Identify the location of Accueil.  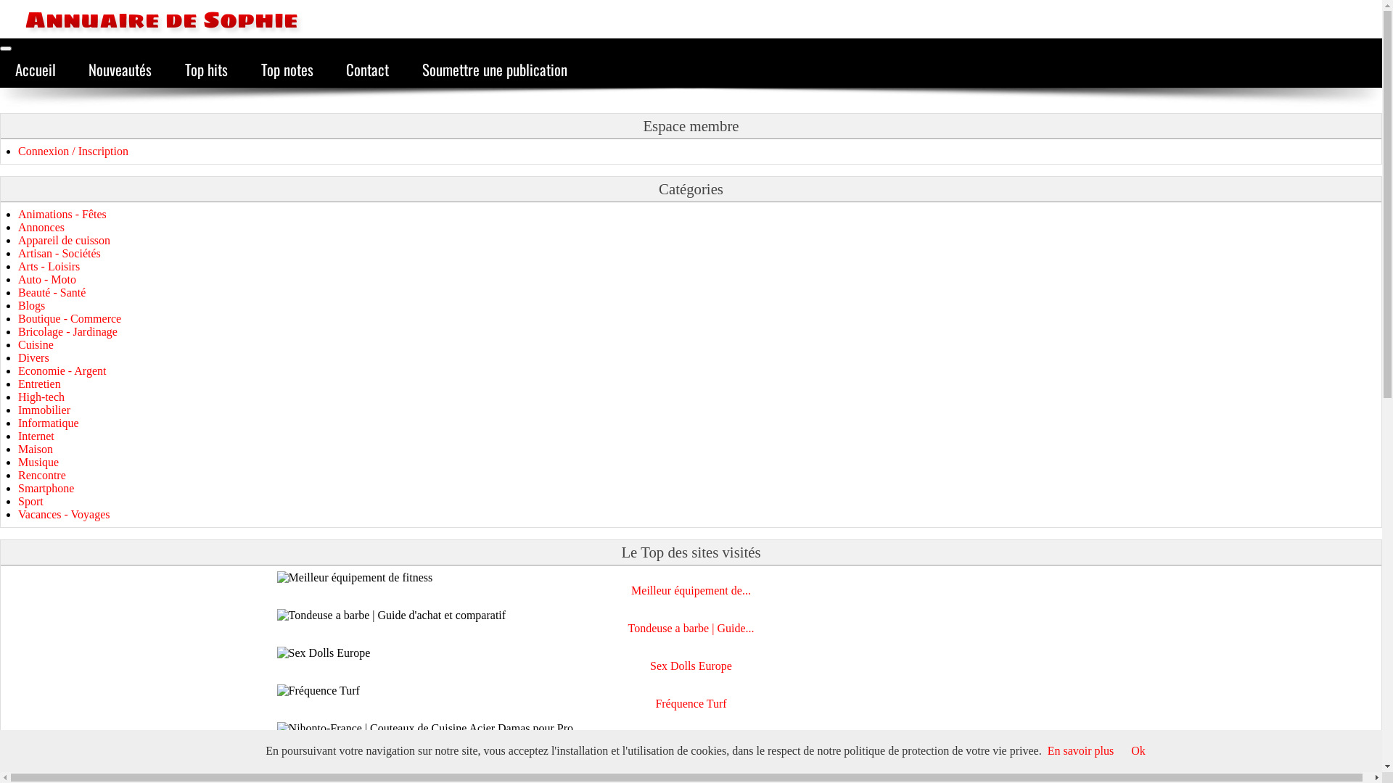
(36, 70).